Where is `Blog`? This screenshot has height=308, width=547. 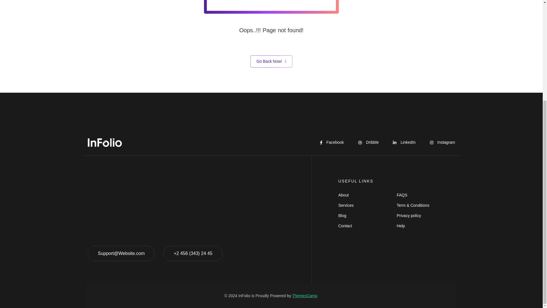
Blog is located at coordinates (368, 216).